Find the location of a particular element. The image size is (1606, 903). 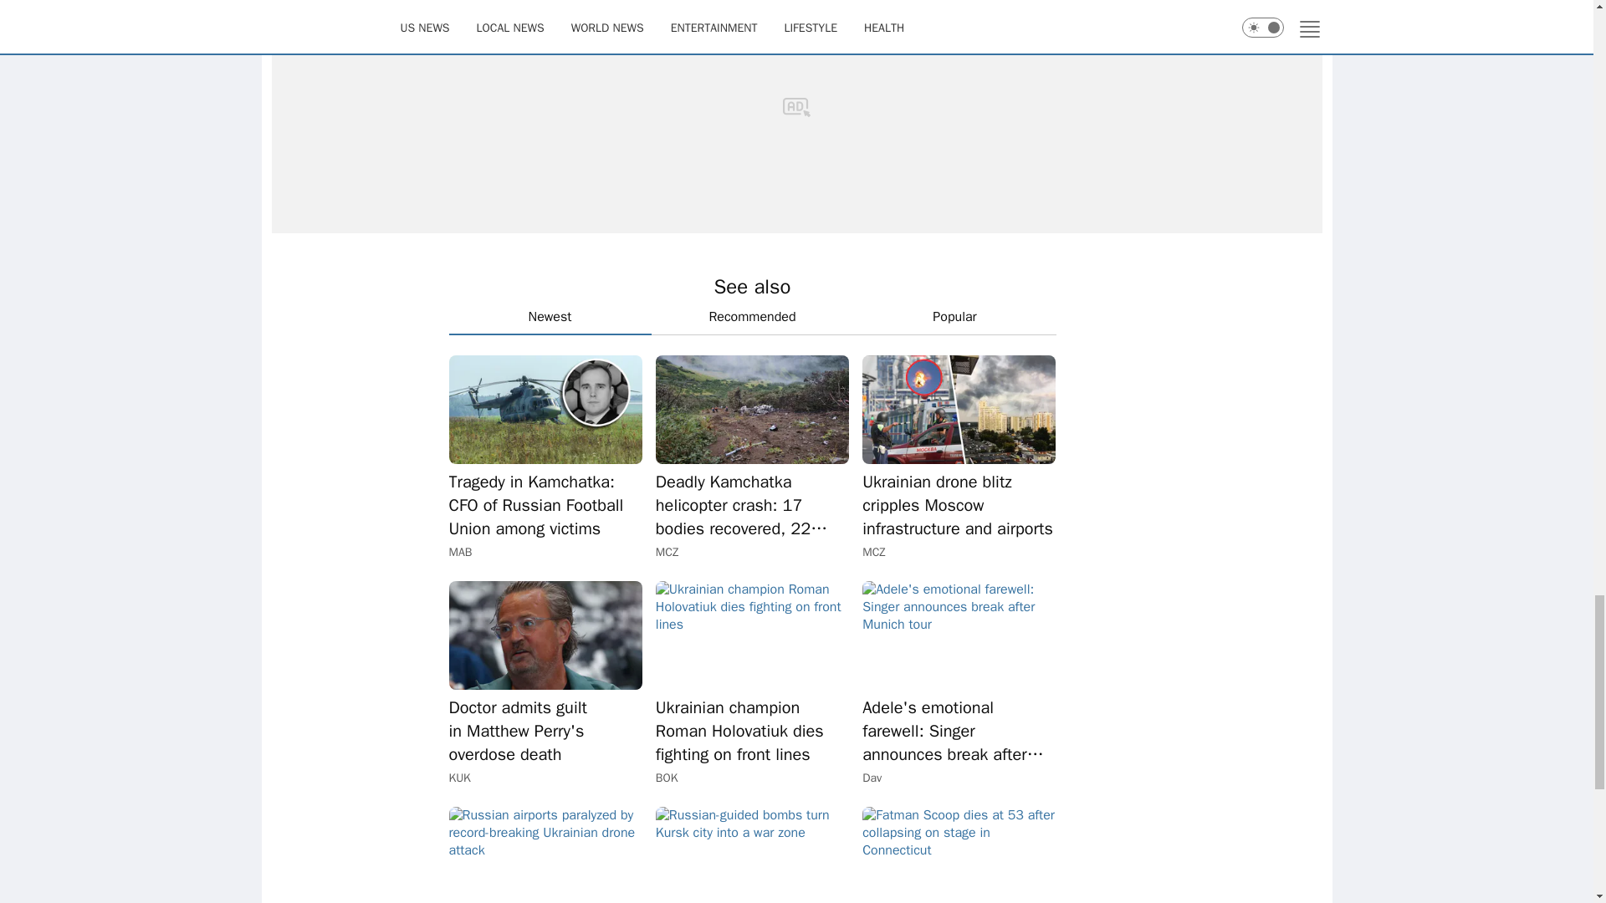

Doctor admits guilt in Matthew Perry's overdose death is located at coordinates (544, 635).